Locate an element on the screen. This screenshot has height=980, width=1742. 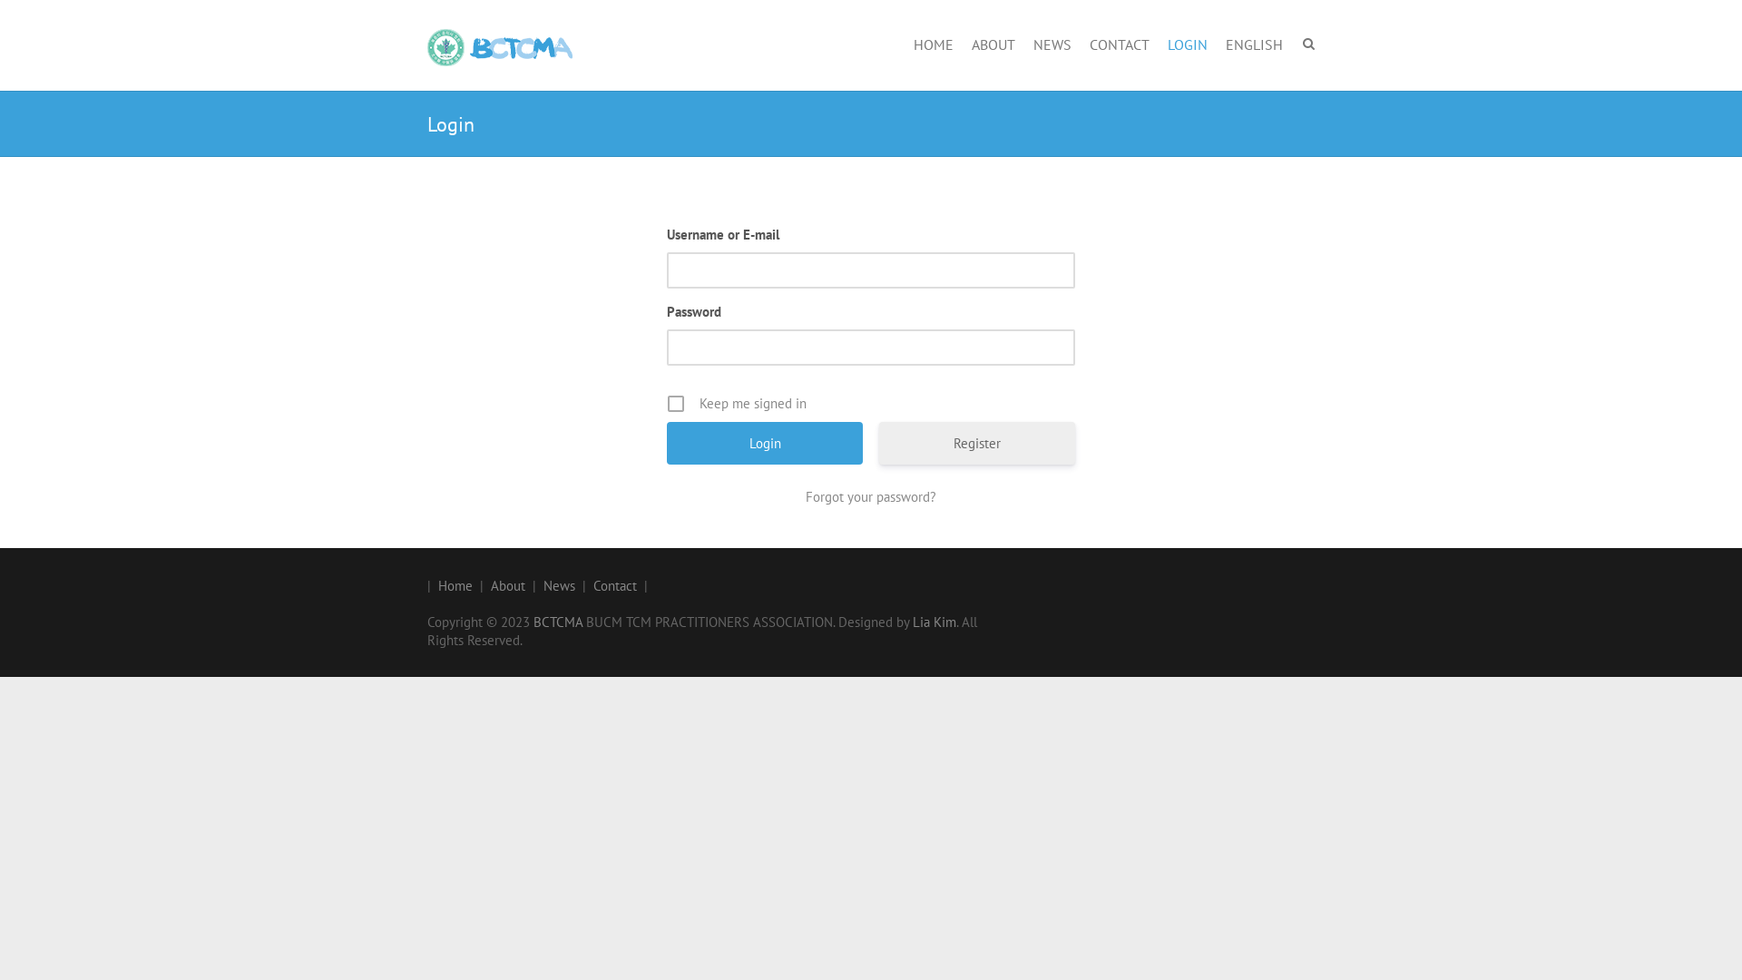
ENGLISH is located at coordinates (1254, 45).